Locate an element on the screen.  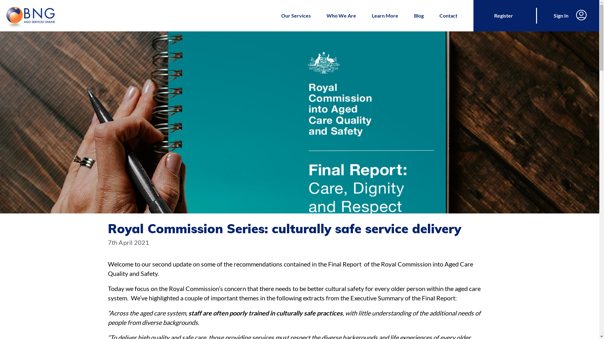
Learn More is located at coordinates (385, 16).